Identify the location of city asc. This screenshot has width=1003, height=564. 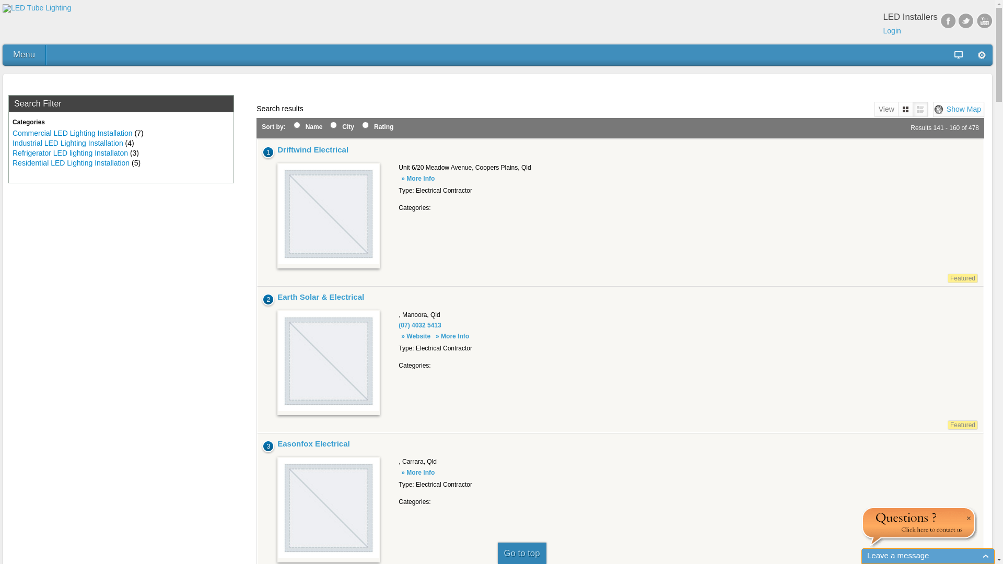
(333, 125).